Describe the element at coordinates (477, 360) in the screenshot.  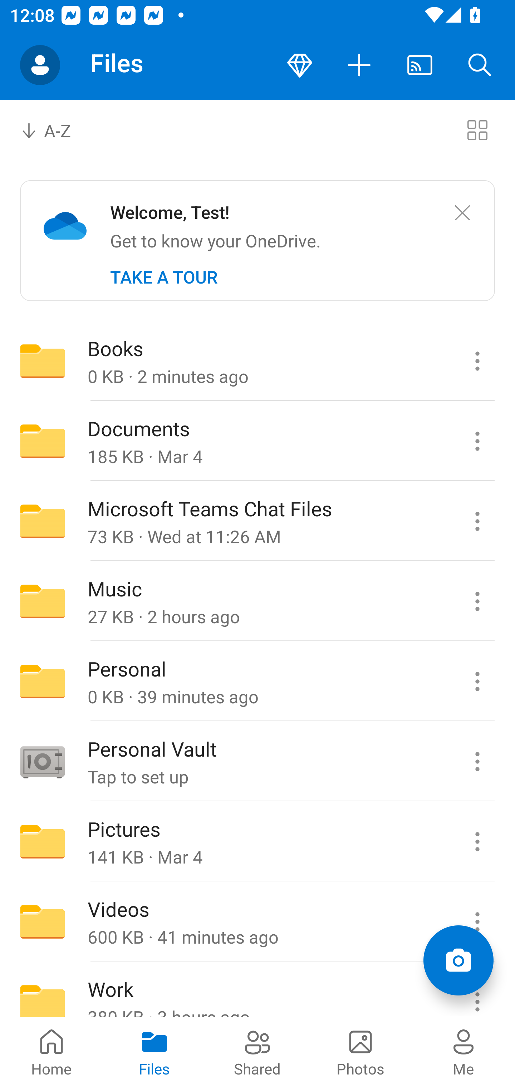
I see `Books commands` at that location.